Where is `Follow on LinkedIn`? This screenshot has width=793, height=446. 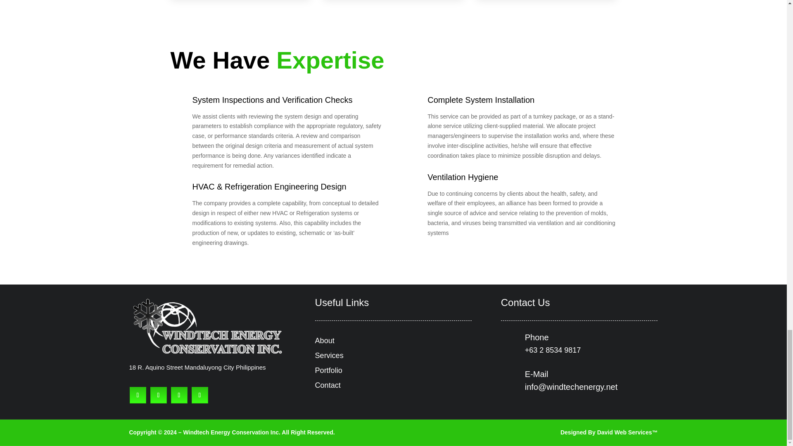
Follow on LinkedIn is located at coordinates (179, 395).